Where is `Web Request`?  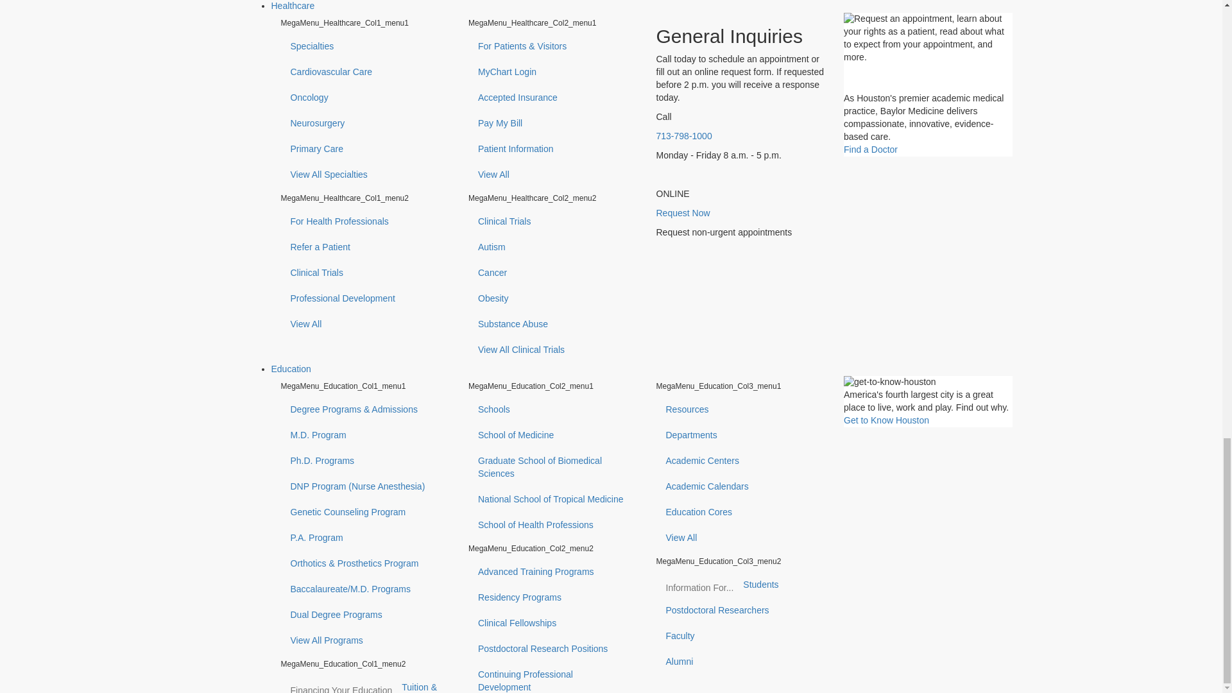
Web Request is located at coordinates (315, 622).